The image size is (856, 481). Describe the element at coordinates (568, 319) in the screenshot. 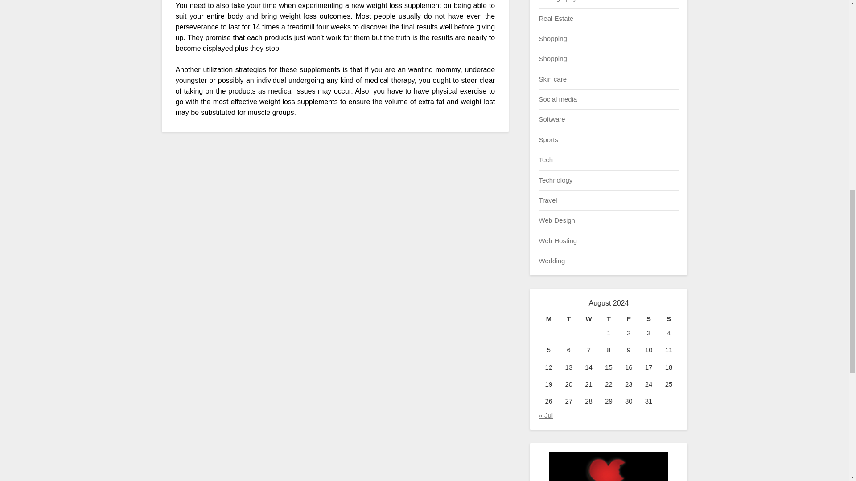

I see `Tuesday` at that location.